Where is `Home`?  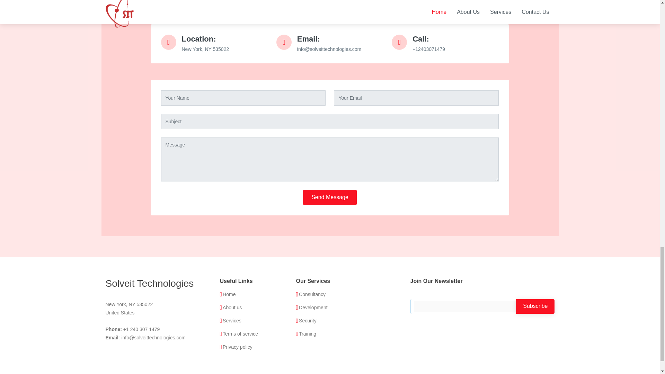 Home is located at coordinates (229, 294).